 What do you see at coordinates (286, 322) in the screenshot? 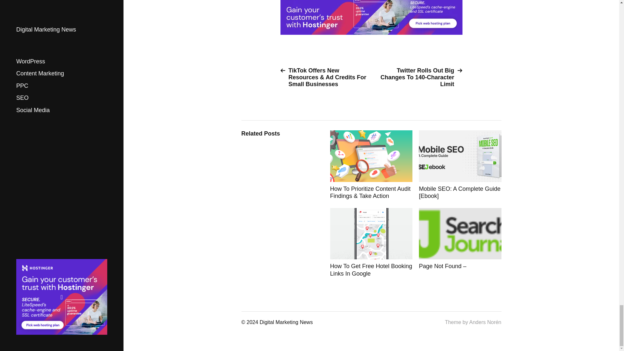
I see `Digital Marketing News` at bounding box center [286, 322].